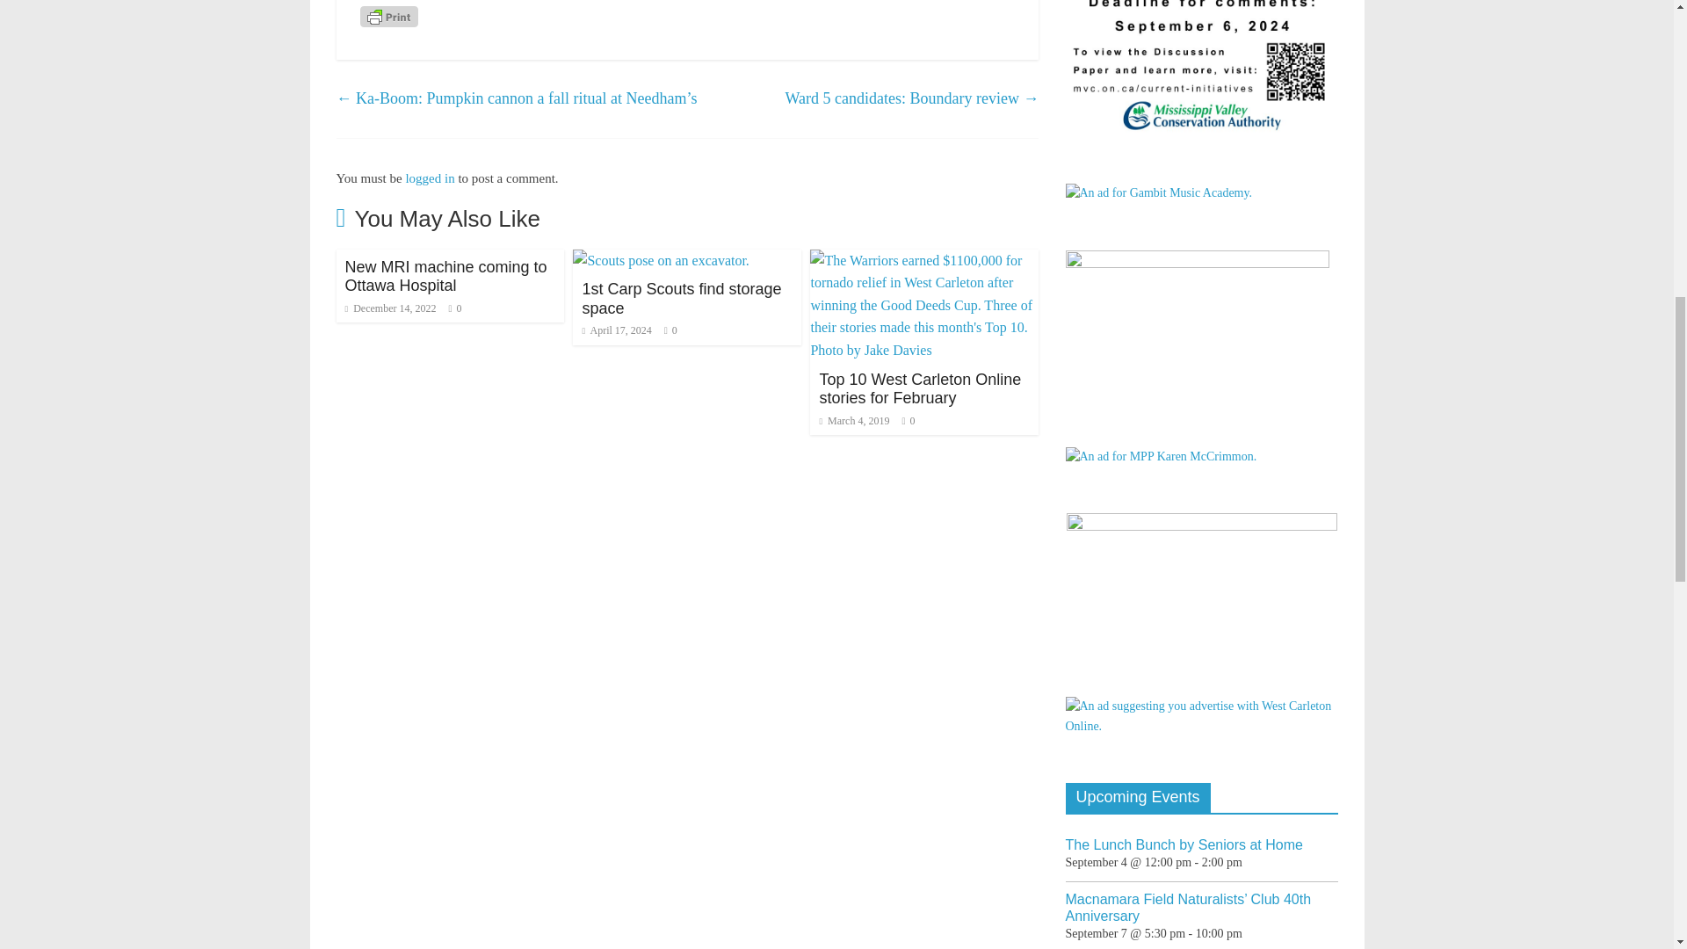  Describe the element at coordinates (445, 276) in the screenshot. I see `New MRI machine coming to Ottawa Hospital` at that location.